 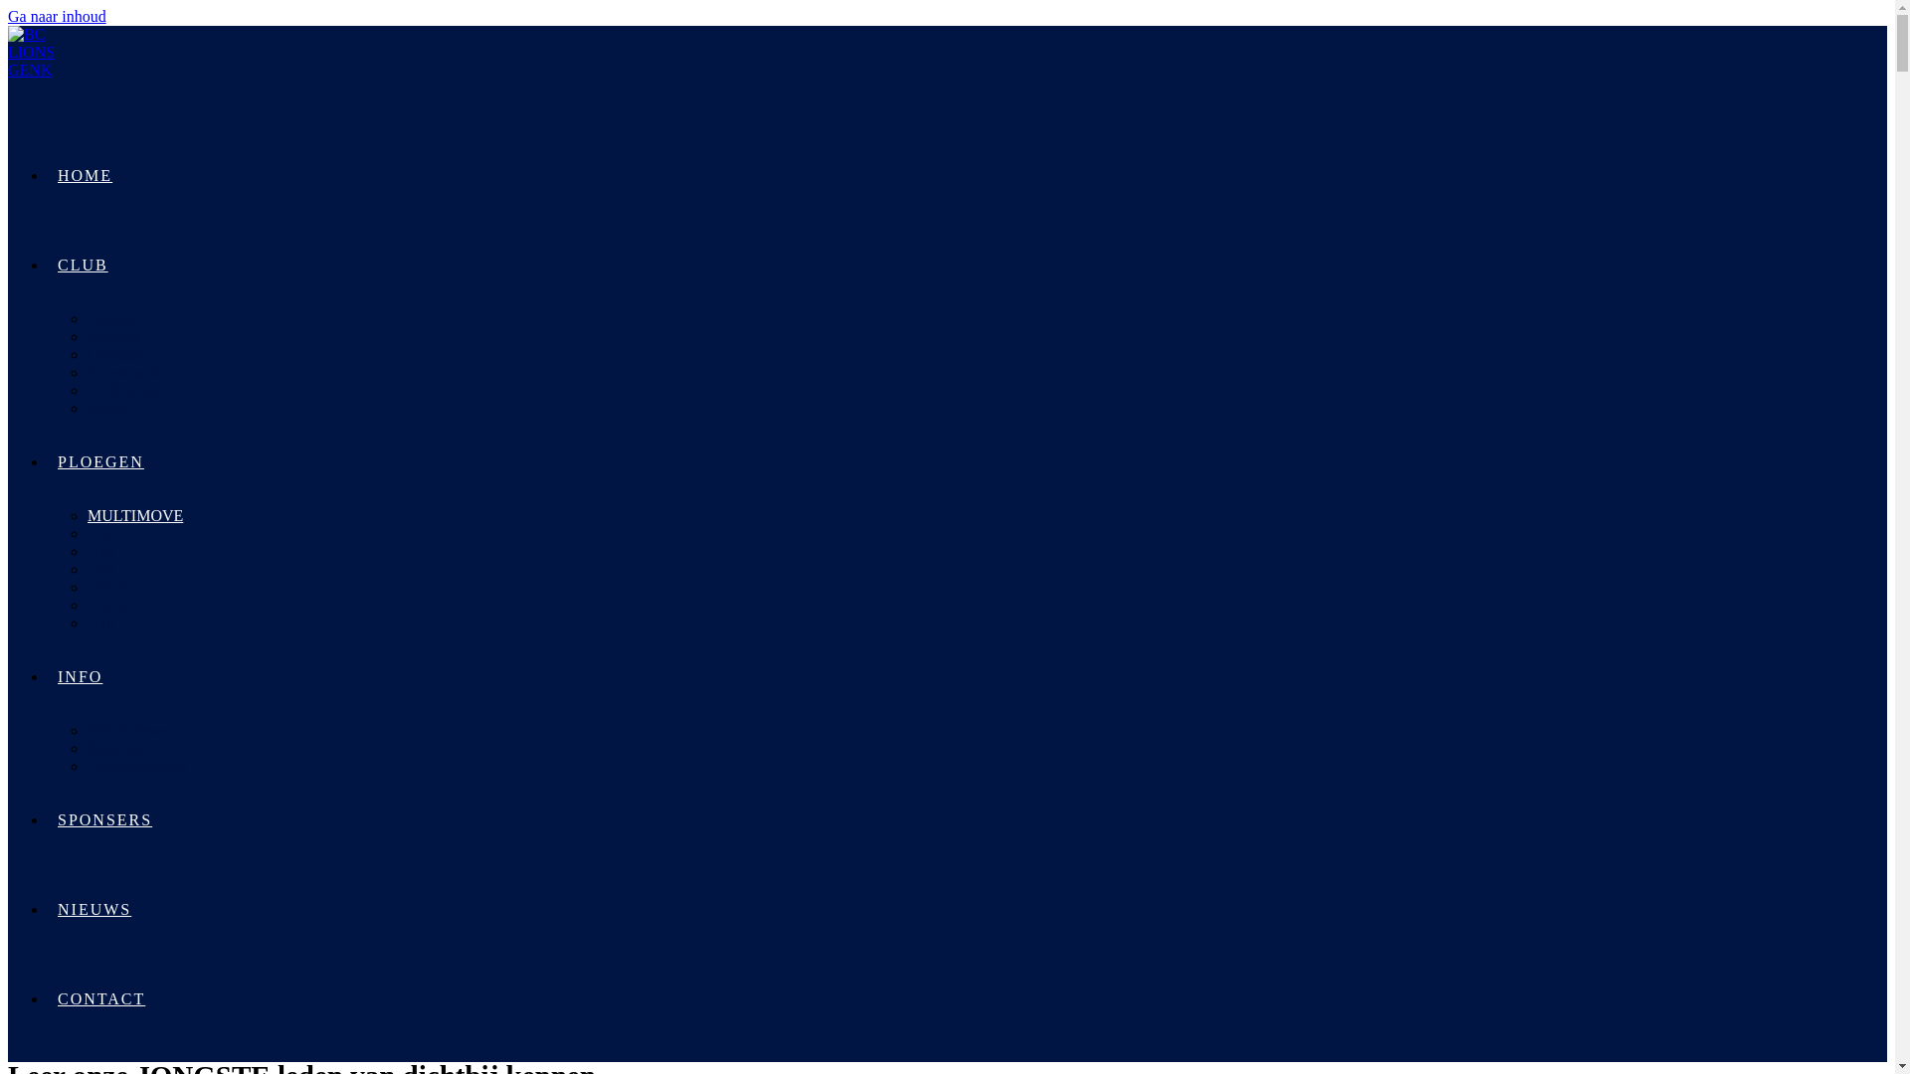 I want to click on Officials, so click(x=115, y=354).